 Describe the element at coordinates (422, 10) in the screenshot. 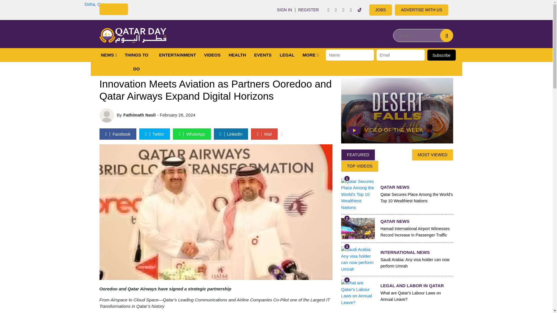

I see `ADVERTISE WITH US` at that location.